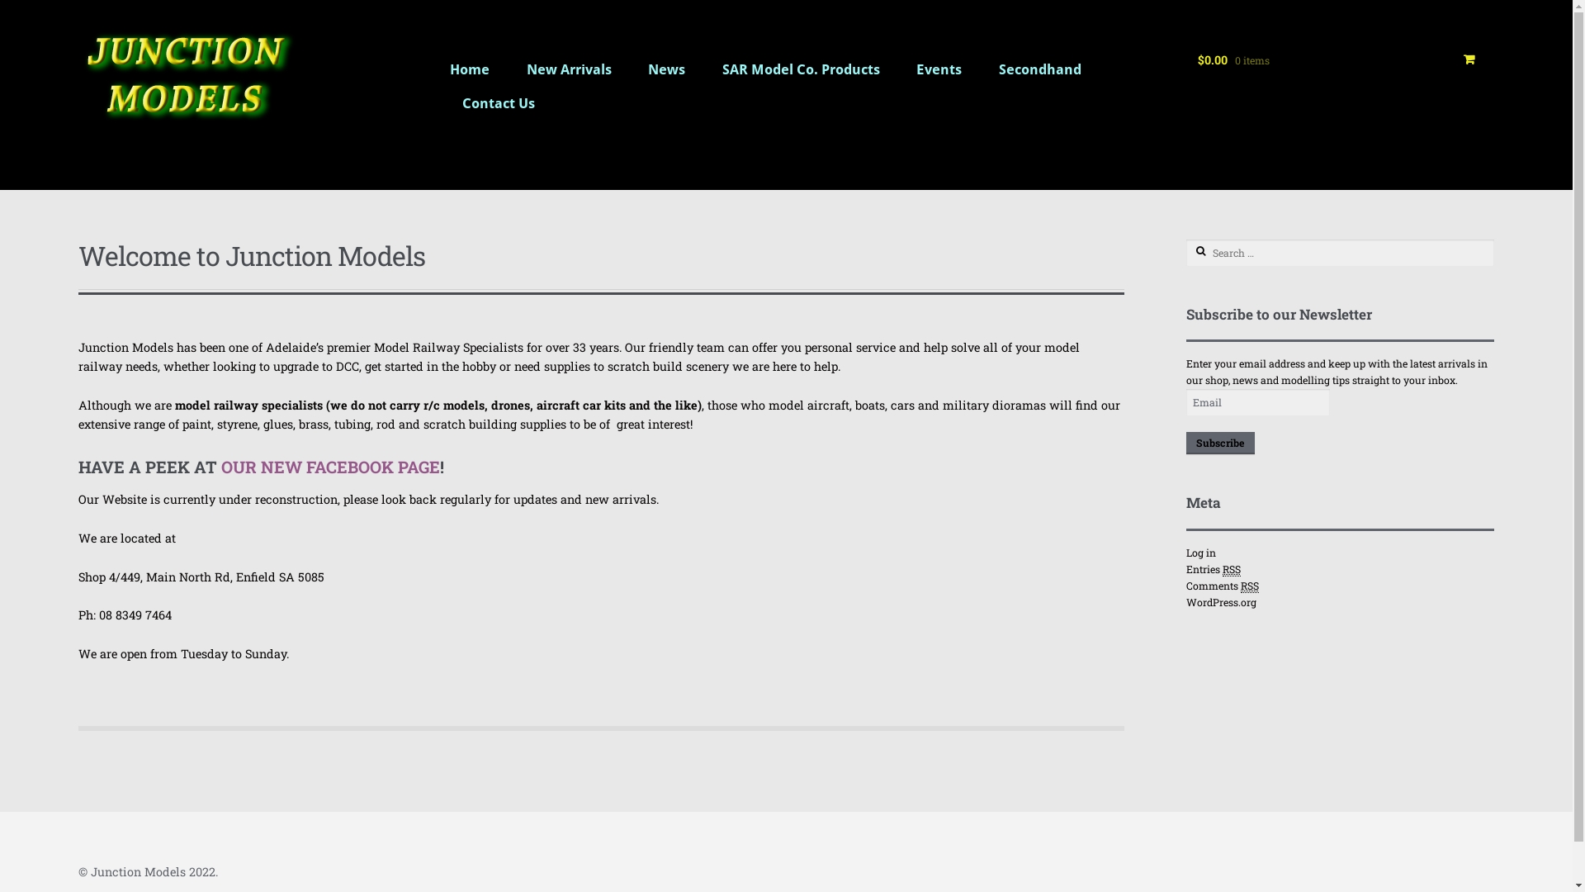 The image size is (1585, 892). What do you see at coordinates (130, 41) in the screenshot?
I see `Skip to navigation` at bounding box center [130, 41].